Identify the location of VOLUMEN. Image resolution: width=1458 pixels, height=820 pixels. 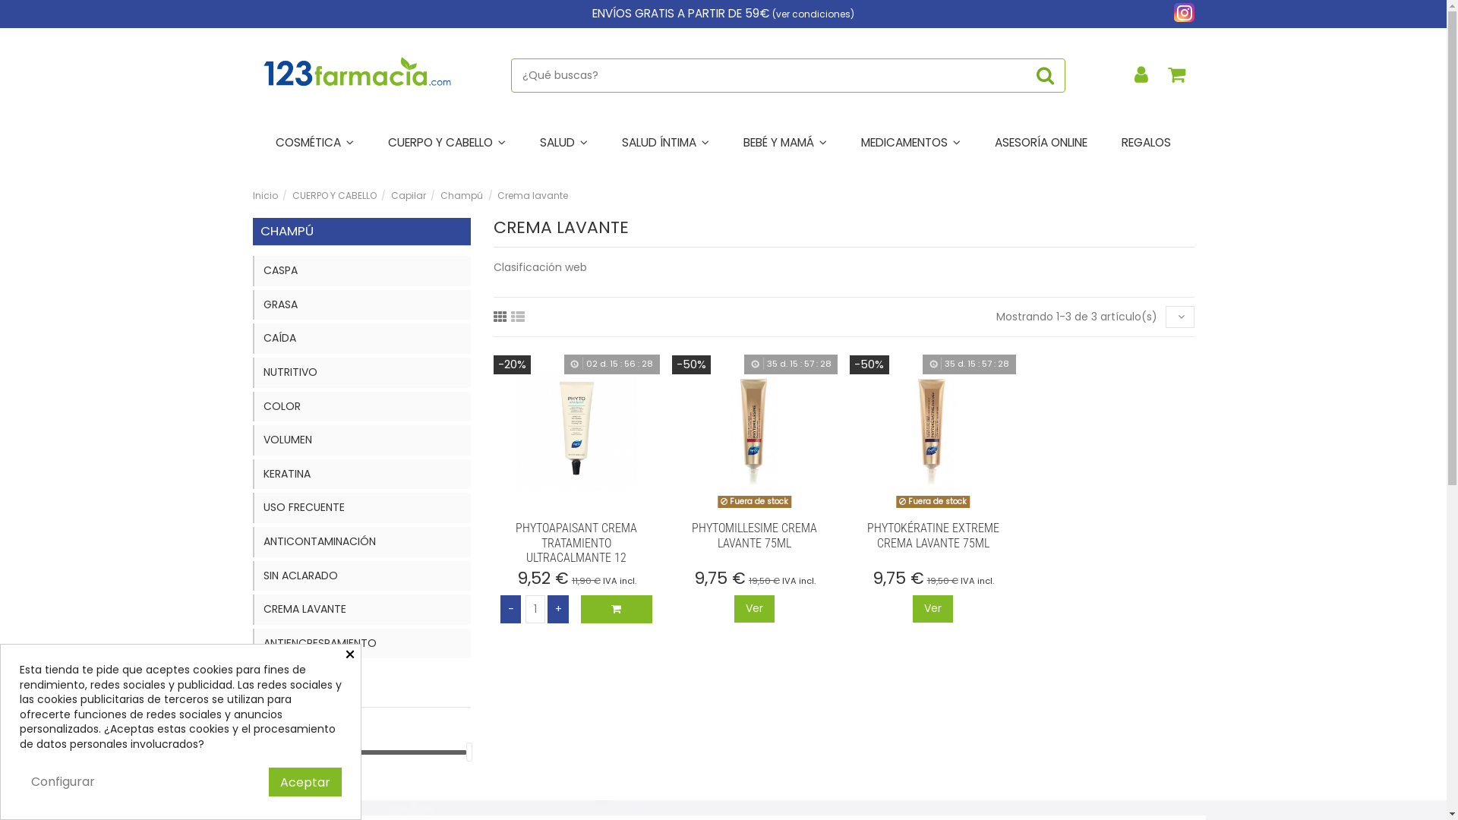
(361, 440).